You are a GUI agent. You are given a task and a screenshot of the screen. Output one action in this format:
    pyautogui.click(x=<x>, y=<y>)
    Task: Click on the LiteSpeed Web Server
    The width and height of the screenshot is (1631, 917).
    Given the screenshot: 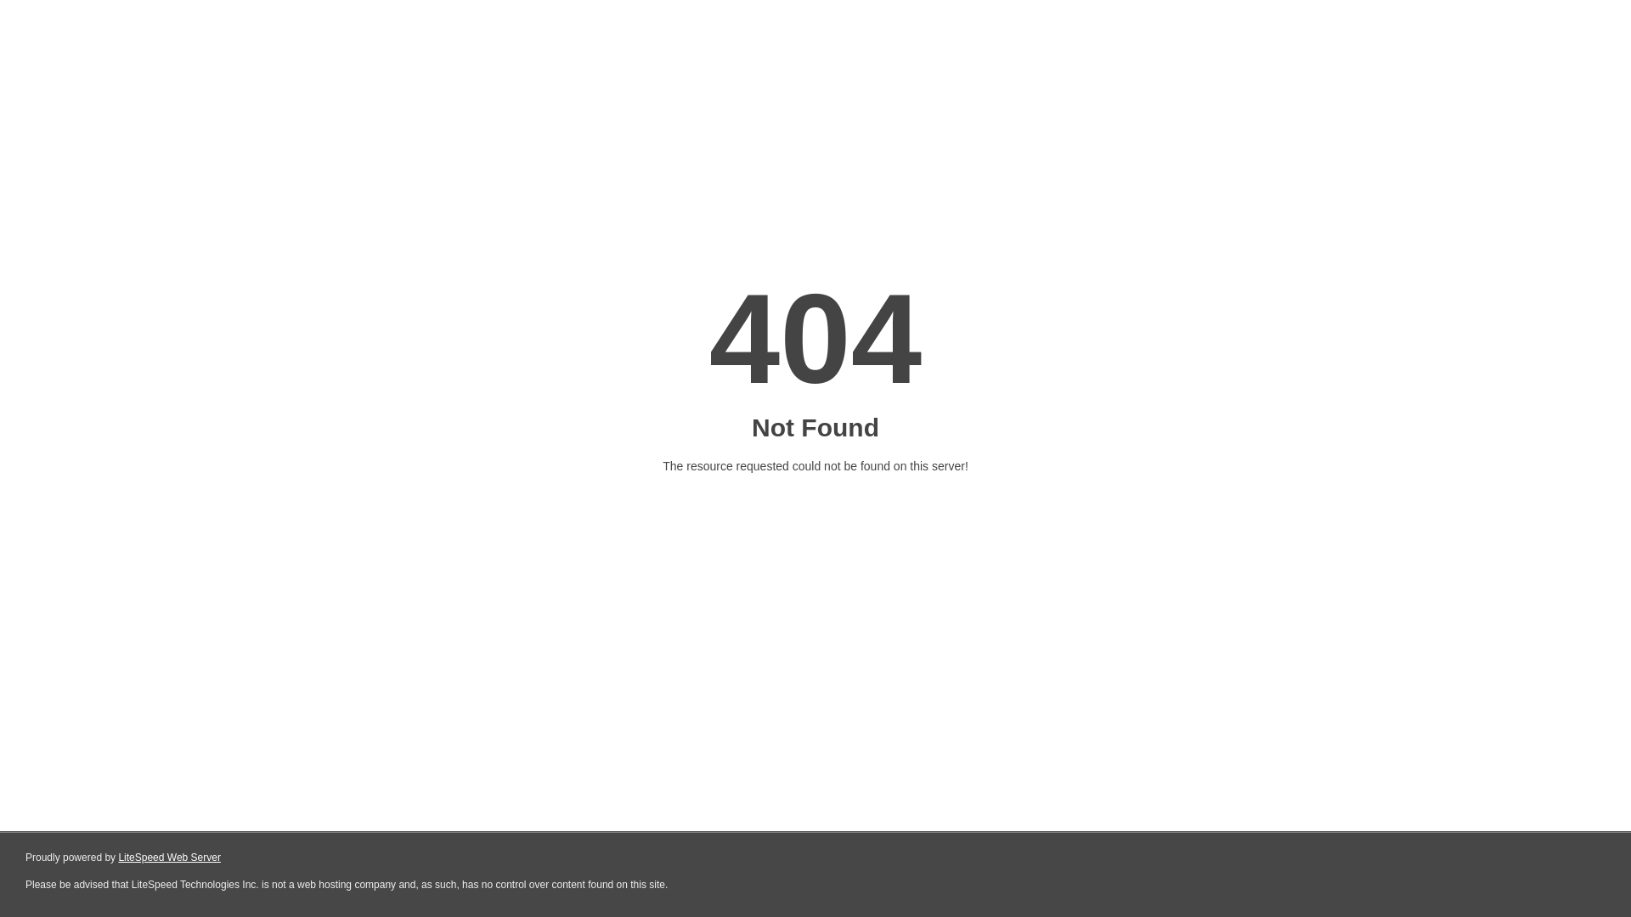 What is the action you would take?
    pyautogui.click(x=170, y=858)
    